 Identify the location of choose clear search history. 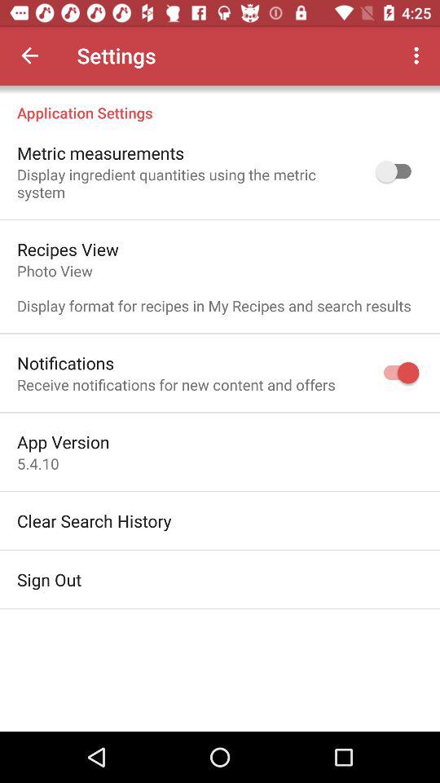
(95, 520).